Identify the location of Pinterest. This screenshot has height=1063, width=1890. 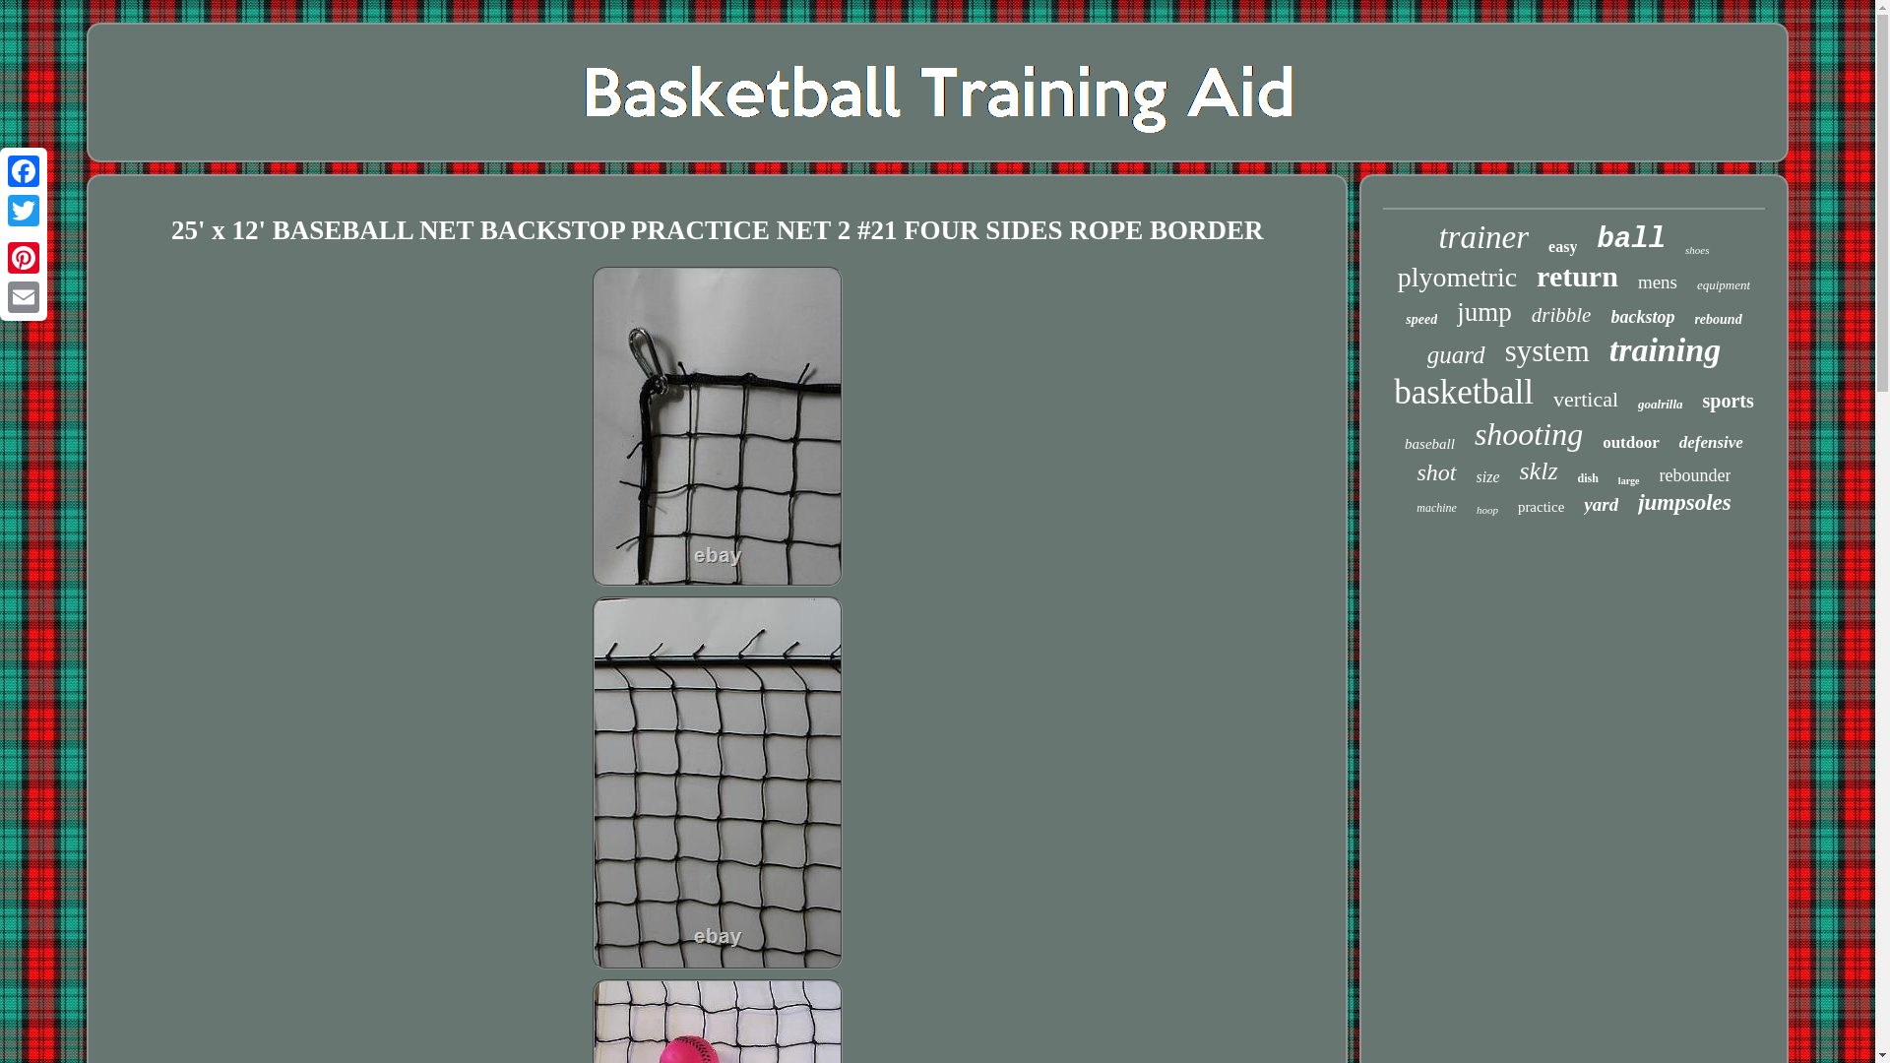
(24, 257).